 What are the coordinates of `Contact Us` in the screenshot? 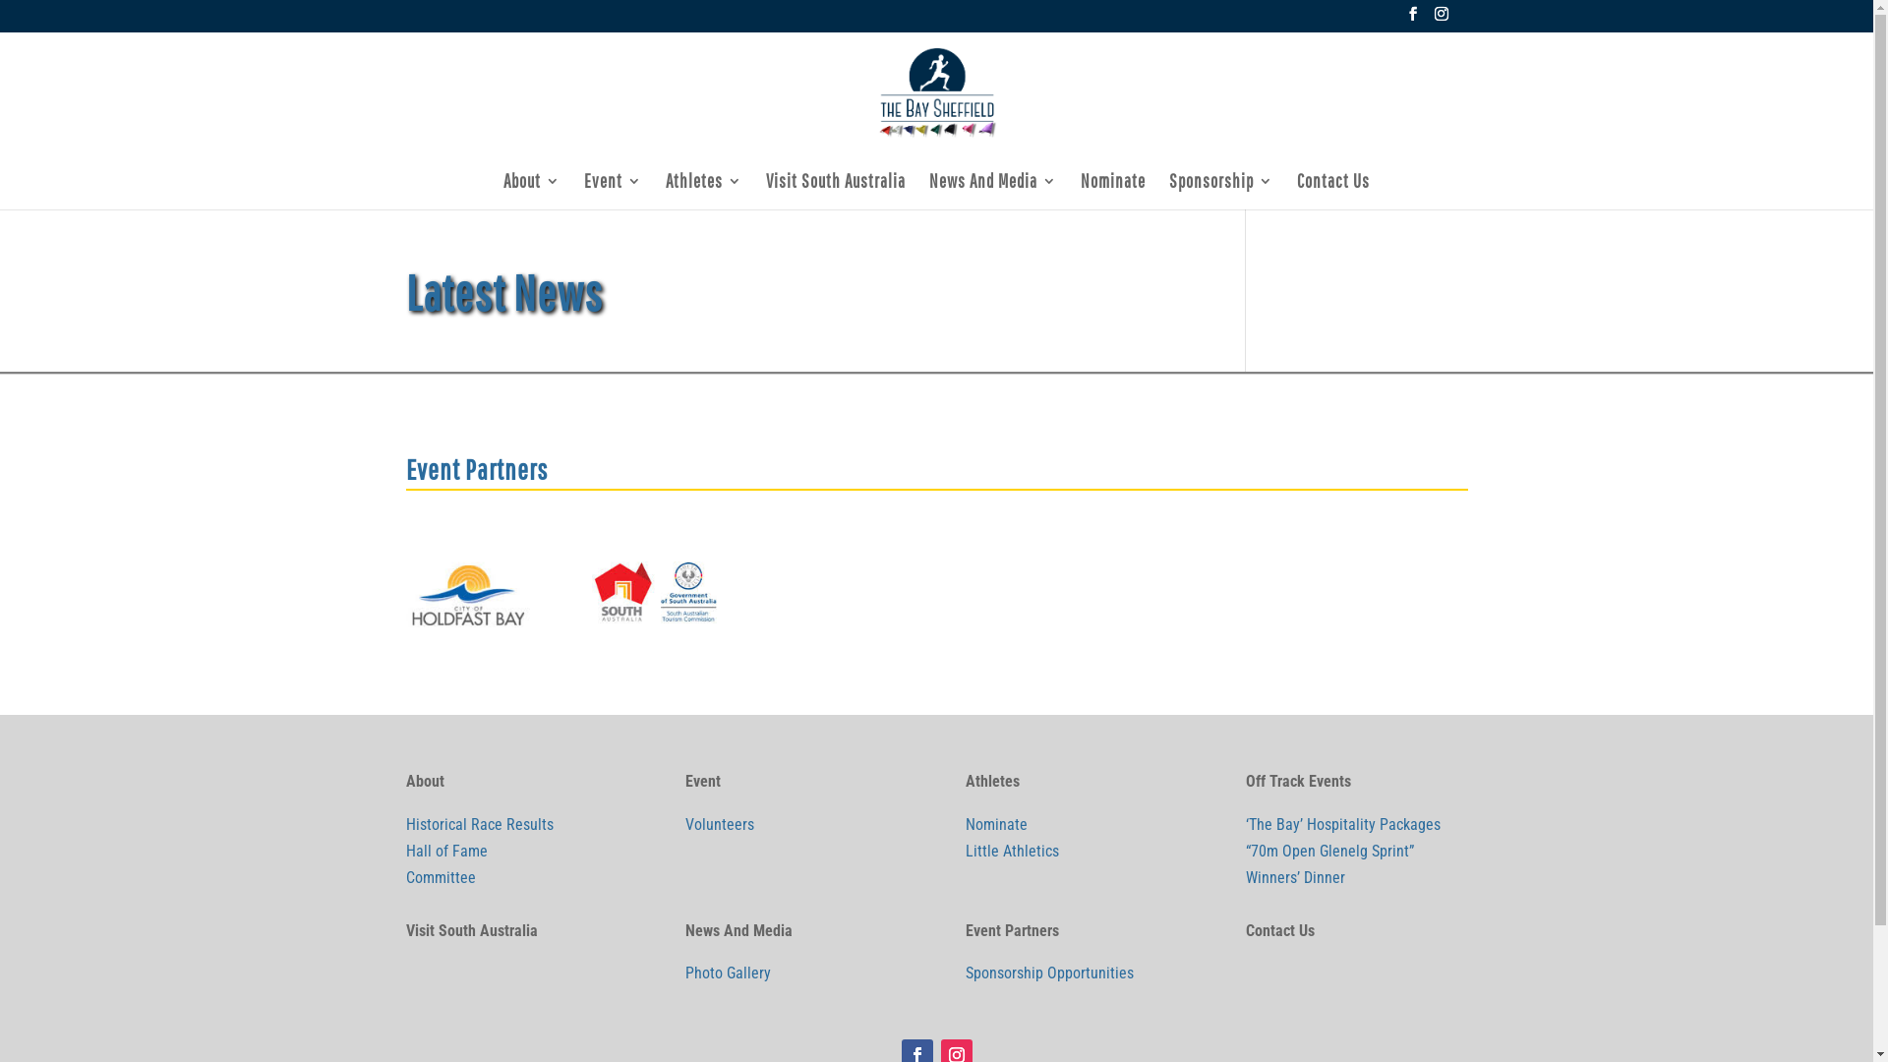 It's located at (1333, 191).